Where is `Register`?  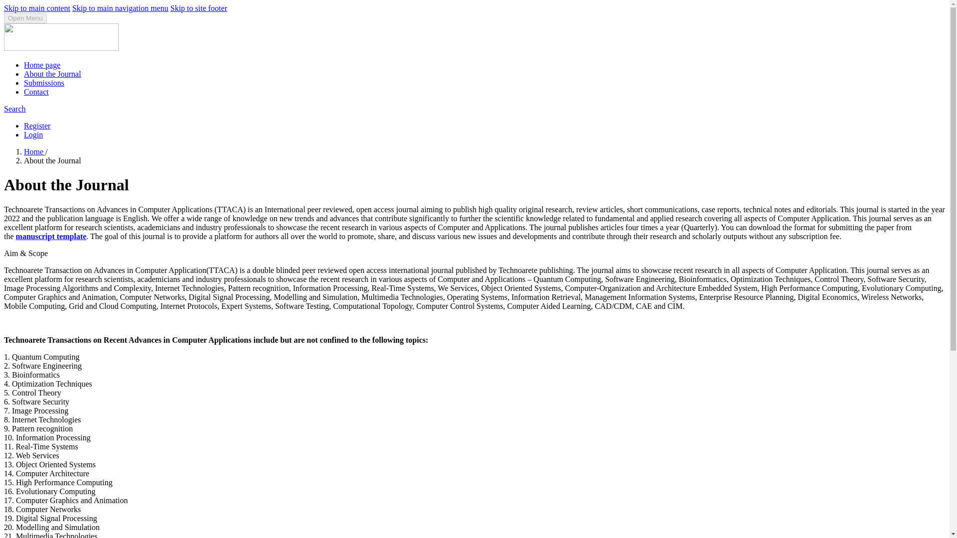 Register is located at coordinates (37, 126).